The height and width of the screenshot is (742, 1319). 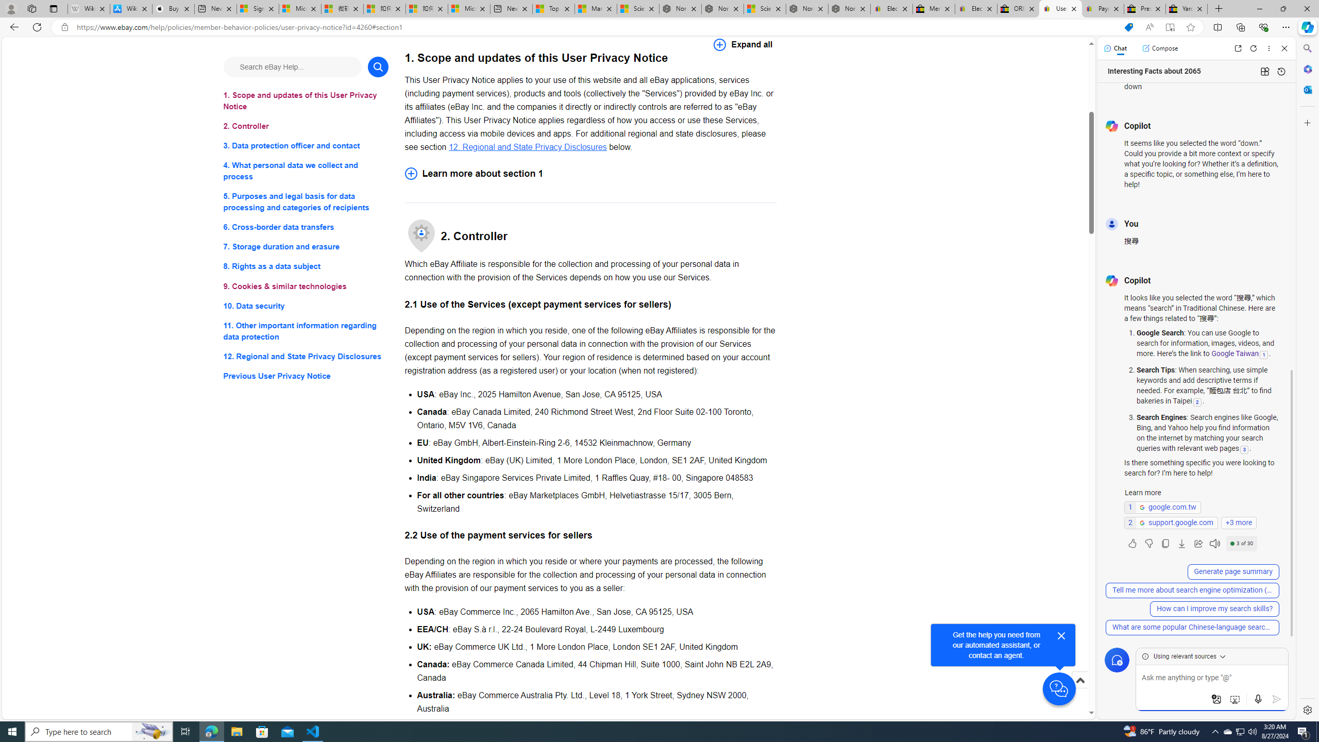 What do you see at coordinates (306, 171) in the screenshot?
I see `4. What personal data we collect and process` at bounding box center [306, 171].